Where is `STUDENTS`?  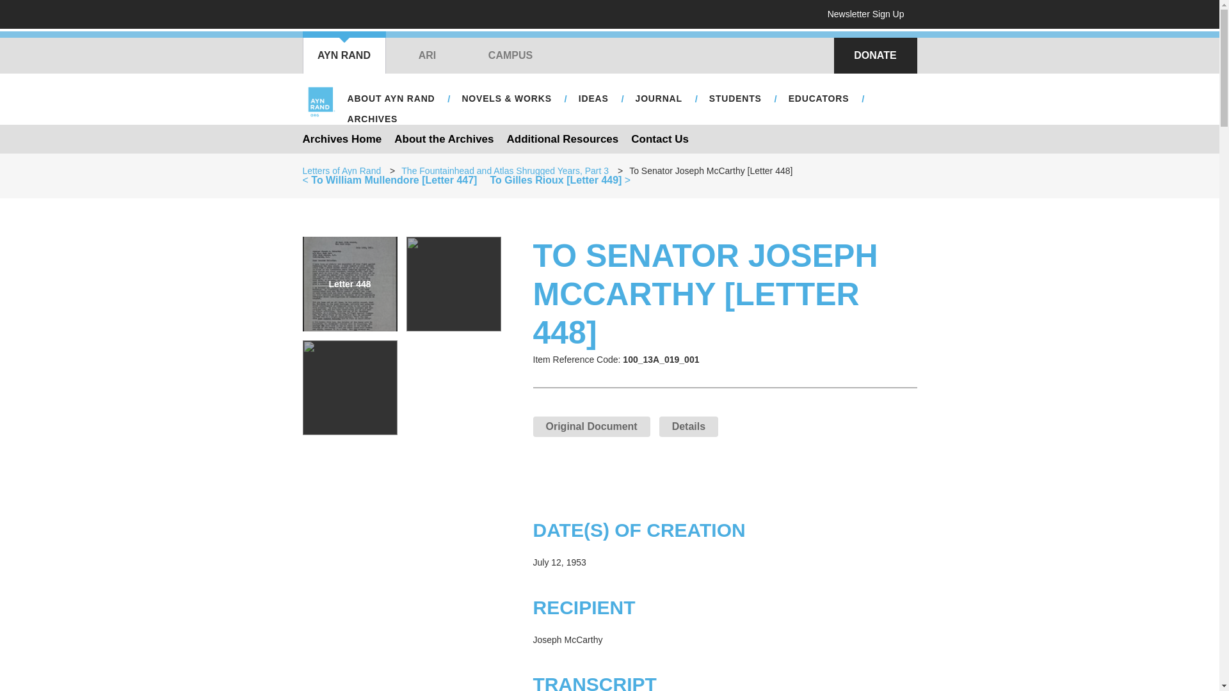
STUDENTS is located at coordinates (735, 99).